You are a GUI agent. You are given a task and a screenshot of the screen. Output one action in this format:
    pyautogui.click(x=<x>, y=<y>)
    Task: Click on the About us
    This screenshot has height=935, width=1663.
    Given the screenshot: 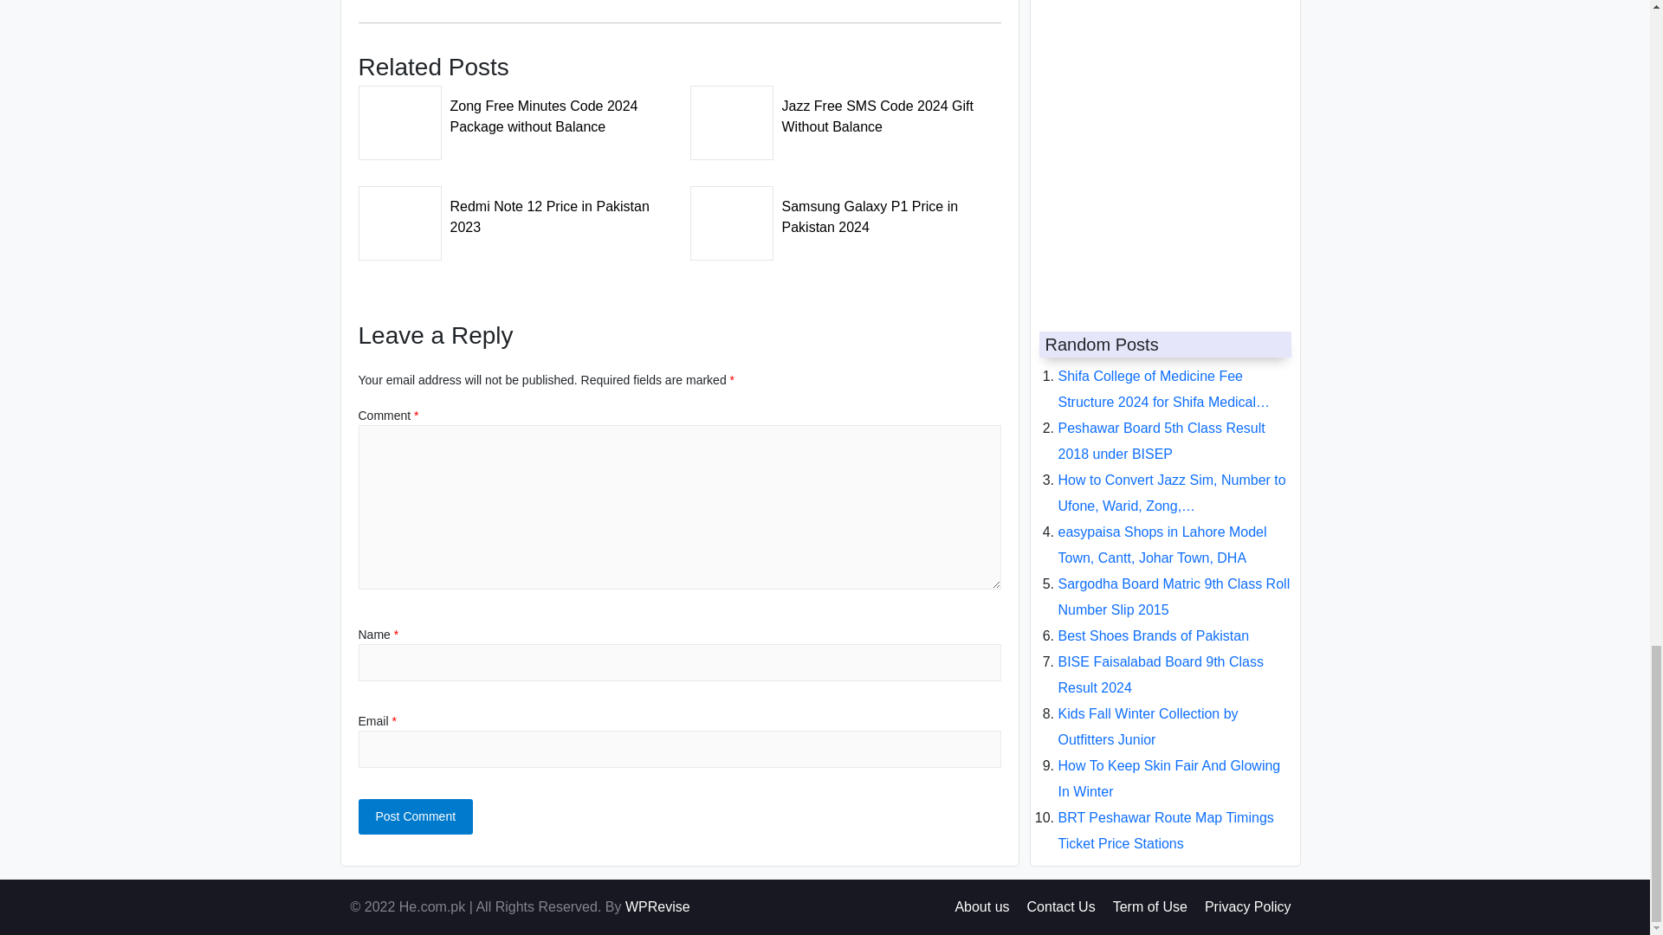 What is the action you would take?
    pyautogui.click(x=982, y=906)
    